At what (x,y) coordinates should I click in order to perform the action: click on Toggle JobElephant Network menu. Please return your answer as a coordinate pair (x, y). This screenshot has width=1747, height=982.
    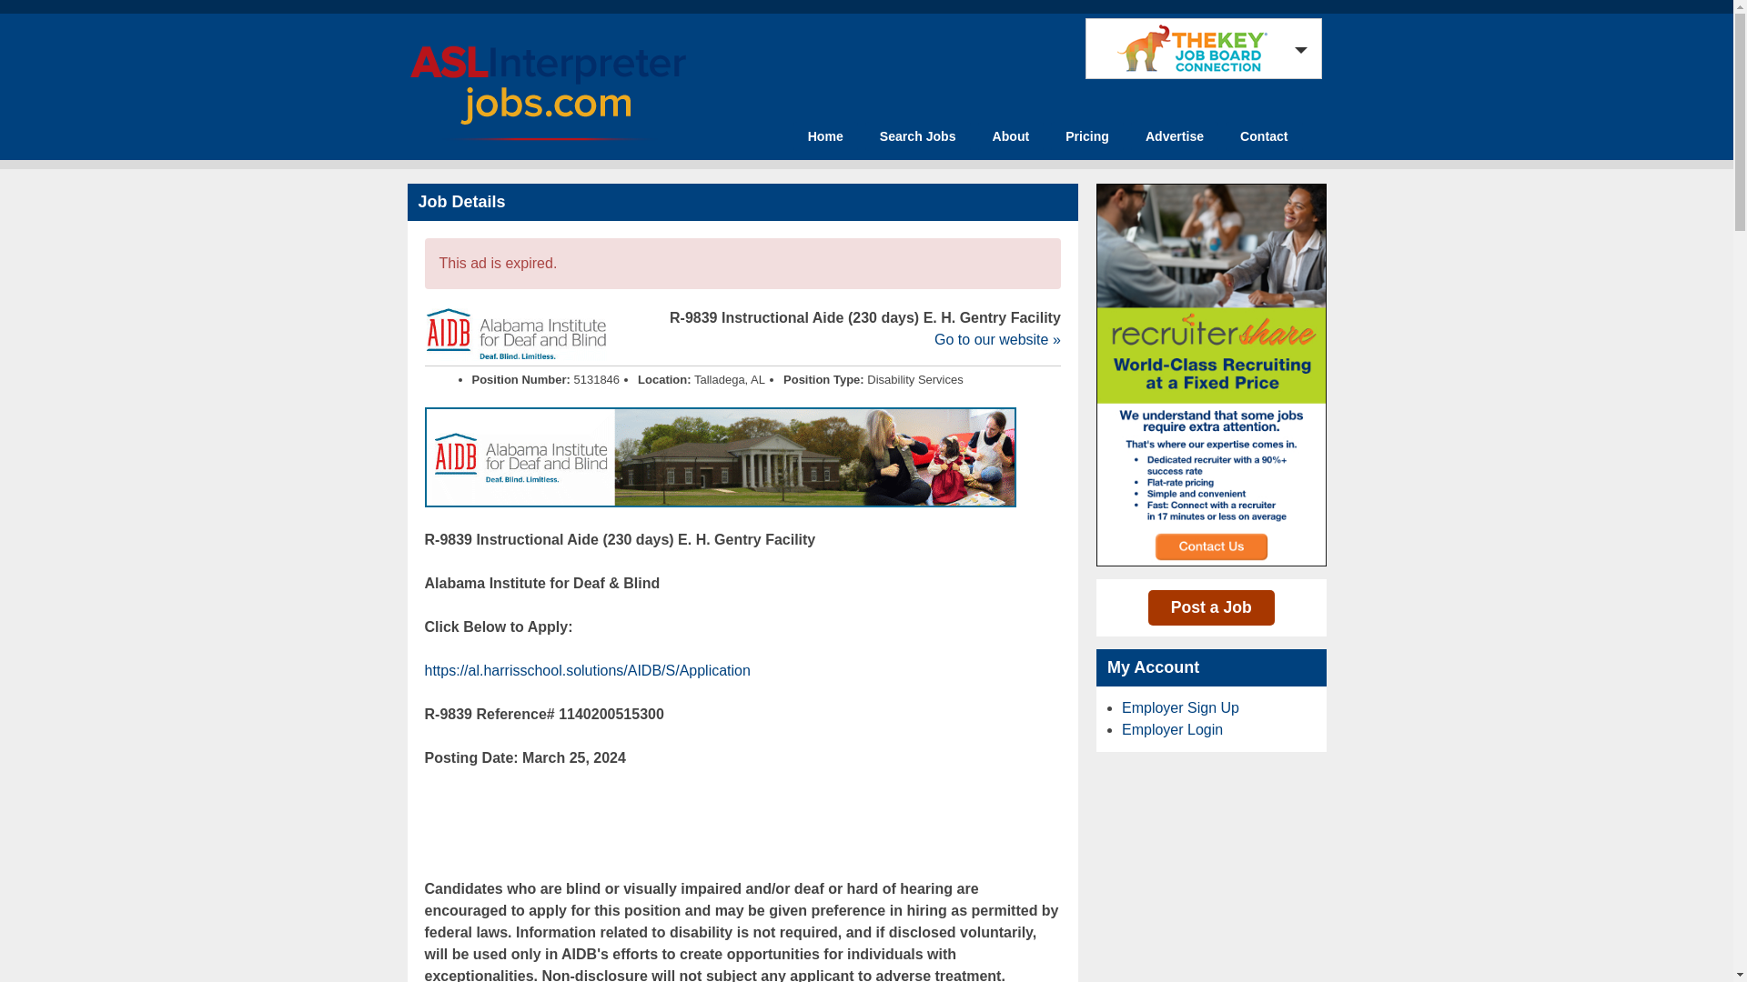
    Looking at the image, I should click on (1198, 48).